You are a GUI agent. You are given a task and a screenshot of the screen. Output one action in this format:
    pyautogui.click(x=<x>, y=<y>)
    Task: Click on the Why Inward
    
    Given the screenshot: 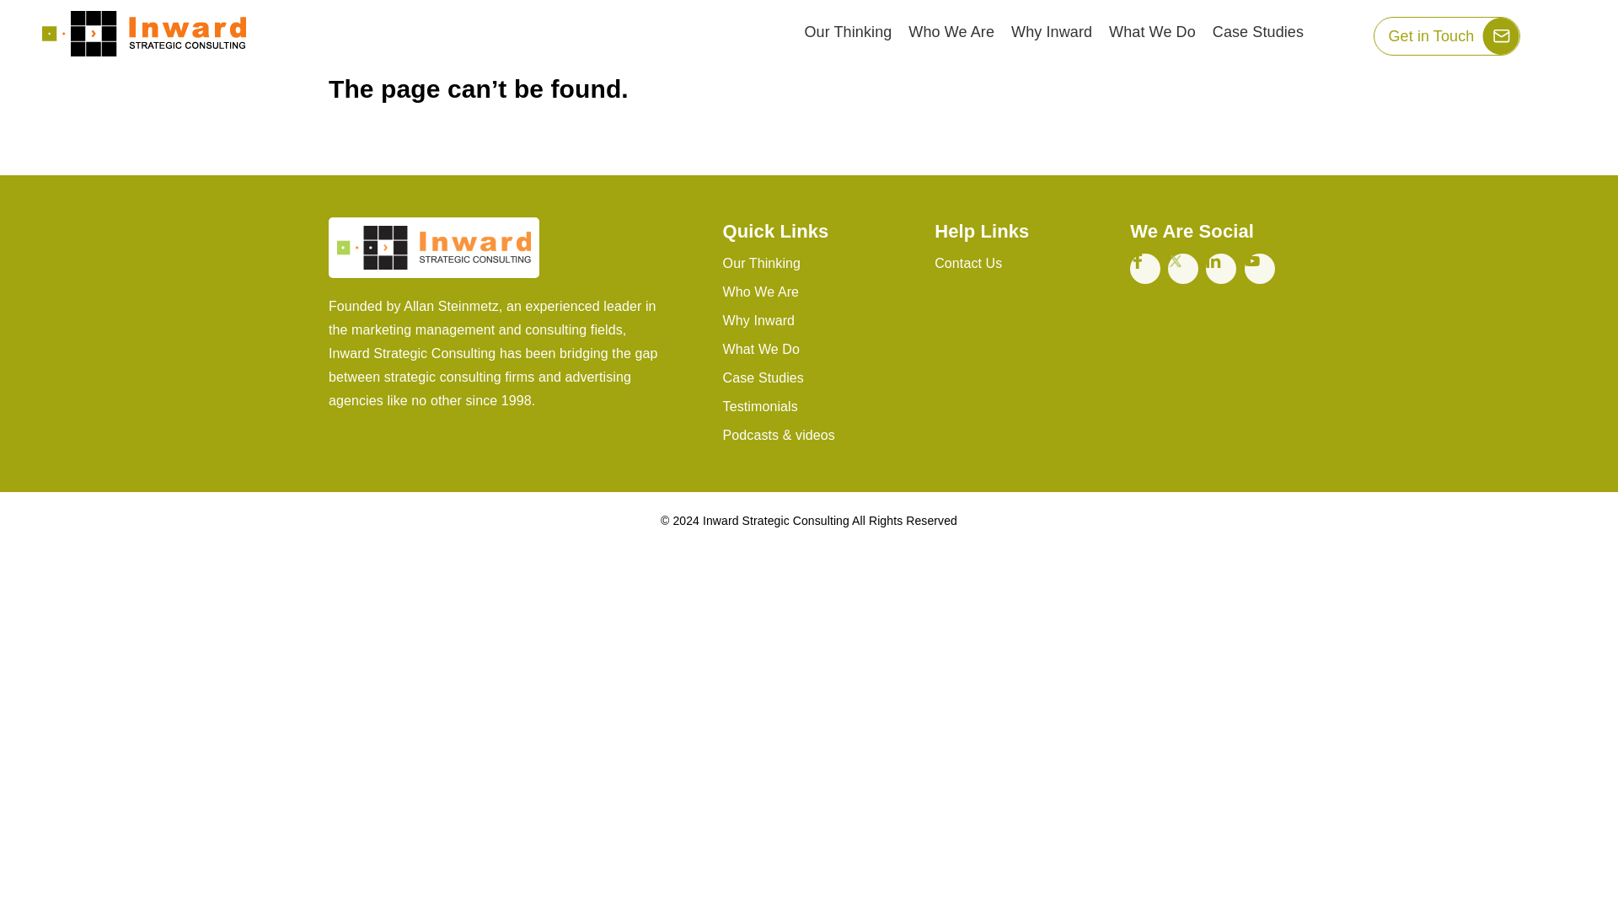 What is the action you would take?
    pyautogui.click(x=1052, y=32)
    